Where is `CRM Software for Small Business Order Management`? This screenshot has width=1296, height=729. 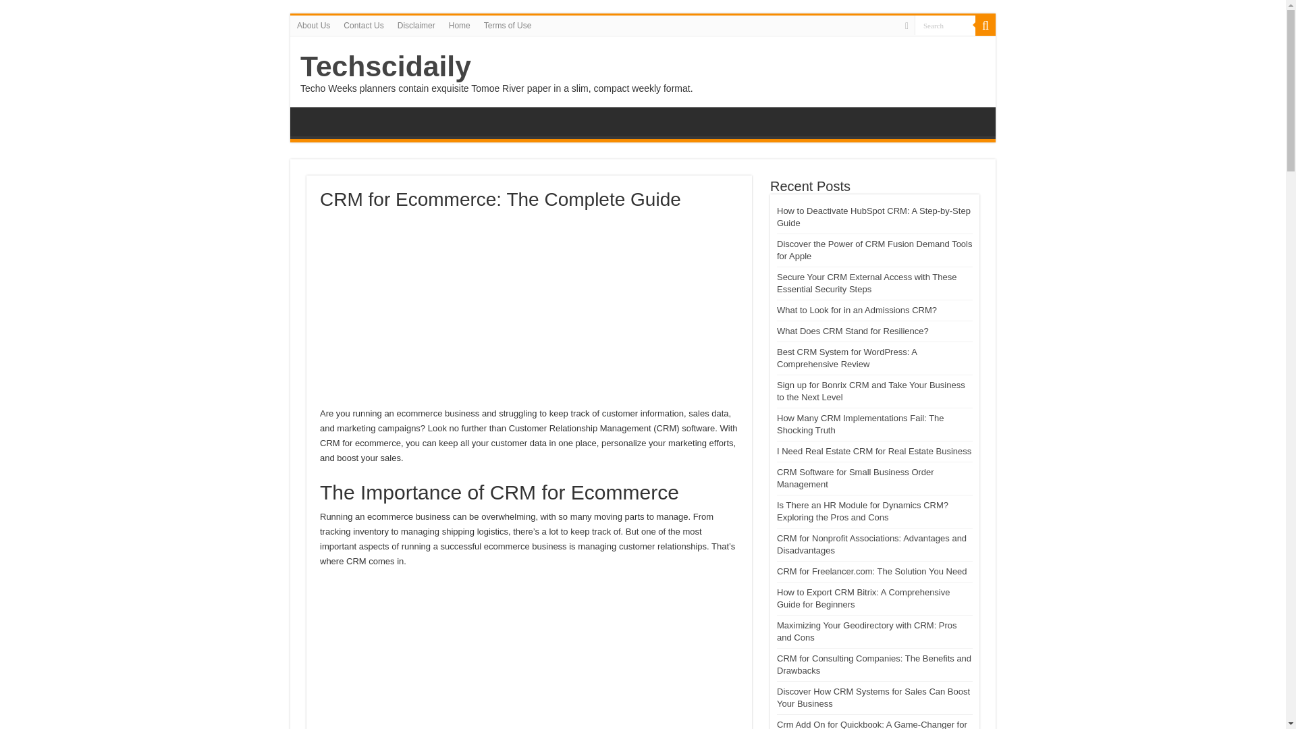 CRM Software for Small Business Order Management is located at coordinates (855, 478).